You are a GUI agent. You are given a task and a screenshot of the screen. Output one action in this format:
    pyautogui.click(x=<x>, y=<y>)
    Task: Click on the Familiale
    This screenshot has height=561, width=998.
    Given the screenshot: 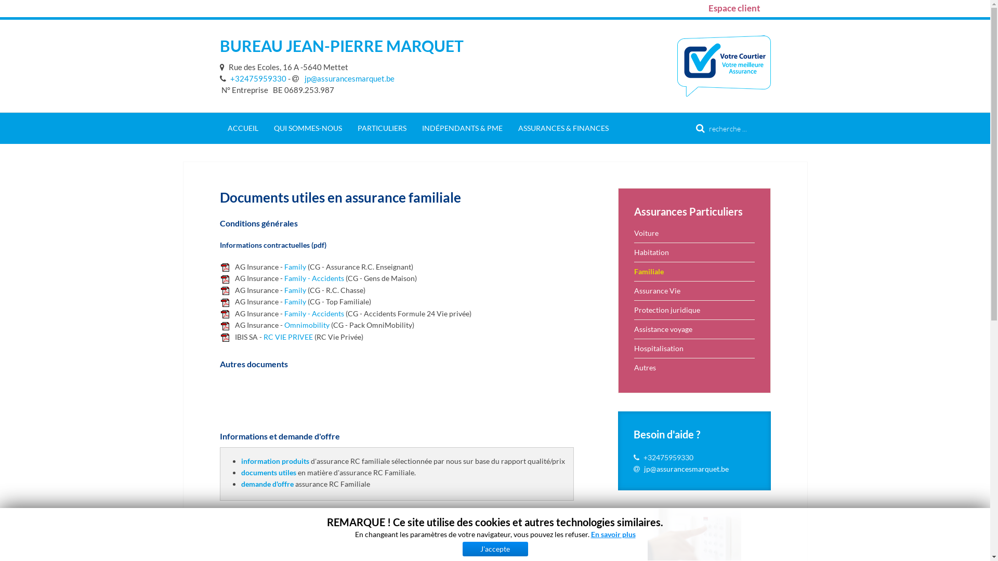 What is the action you would take?
    pyautogui.click(x=694, y=271)
    